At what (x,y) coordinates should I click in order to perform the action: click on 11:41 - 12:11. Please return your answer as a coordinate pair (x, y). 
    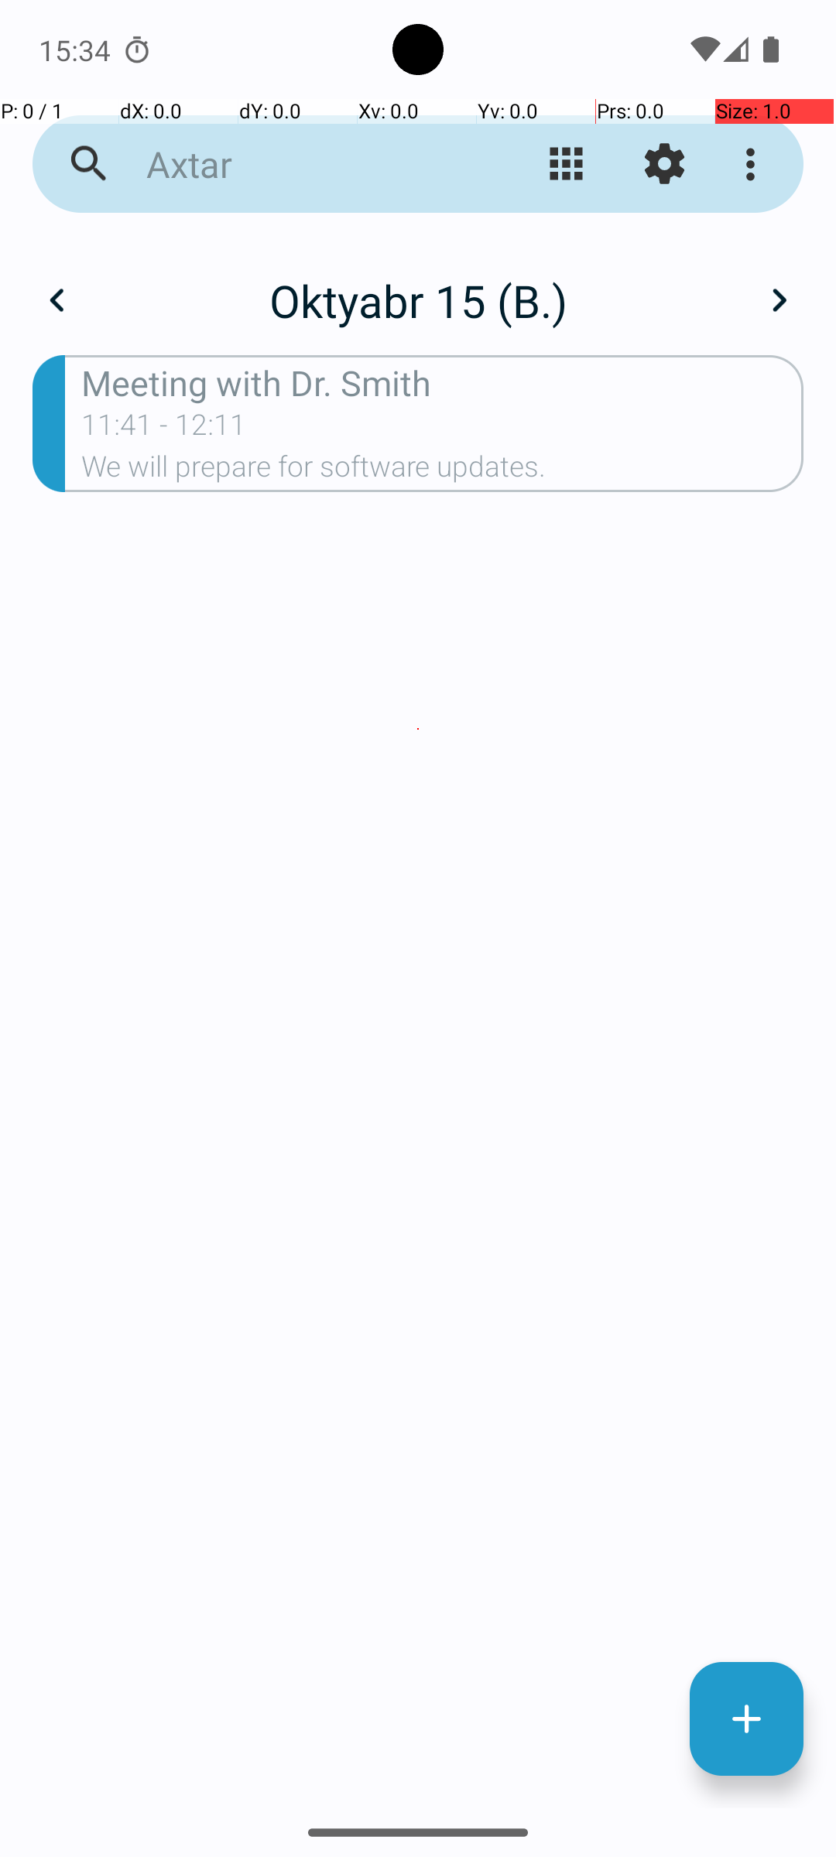
    Looking at the image, I should click on (164, 429).